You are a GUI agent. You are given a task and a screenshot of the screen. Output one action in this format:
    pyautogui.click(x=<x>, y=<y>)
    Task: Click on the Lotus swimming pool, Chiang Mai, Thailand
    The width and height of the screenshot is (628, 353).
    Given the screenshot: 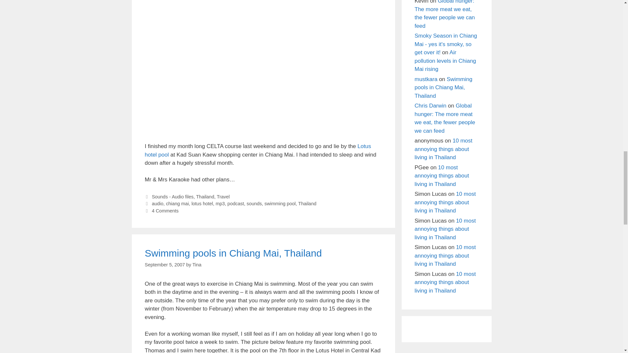 What is the action you would take?
    pyautogui.click(x=263, y=138)
    